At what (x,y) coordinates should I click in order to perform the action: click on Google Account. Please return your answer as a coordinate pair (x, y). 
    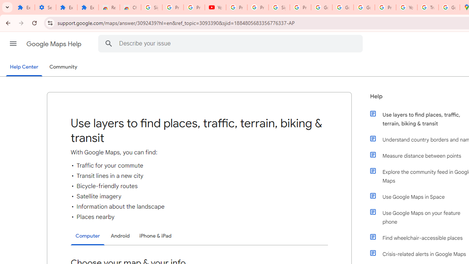
    Looking at the image, I should click on (322, 7).